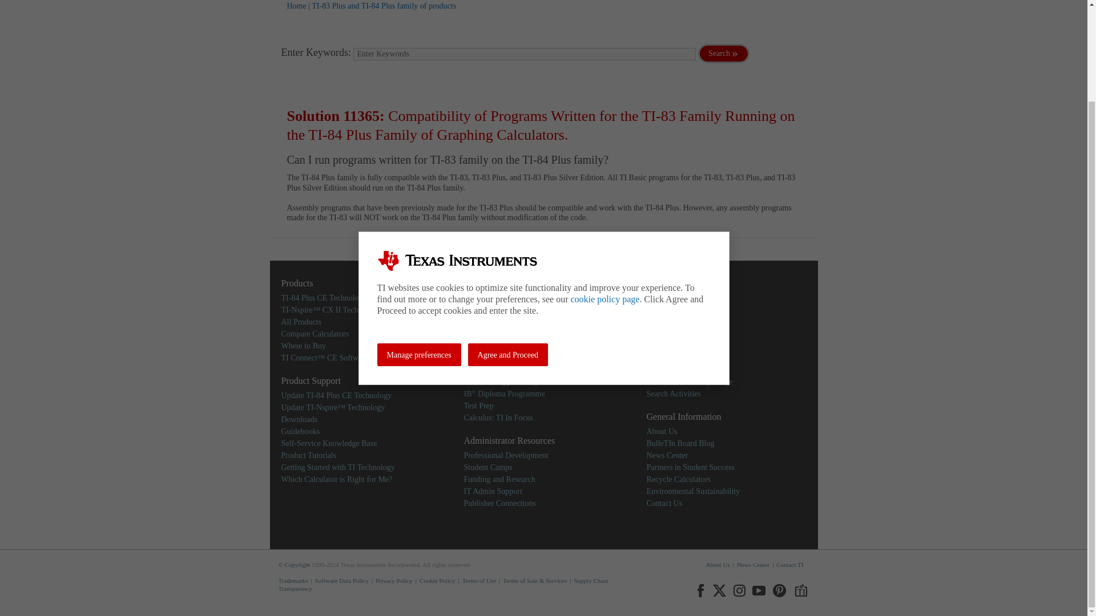 Image resolution: width=1096 pixels, height=616 pixels. I want to click on Getting Started with TI Technology, so click(337, 468).